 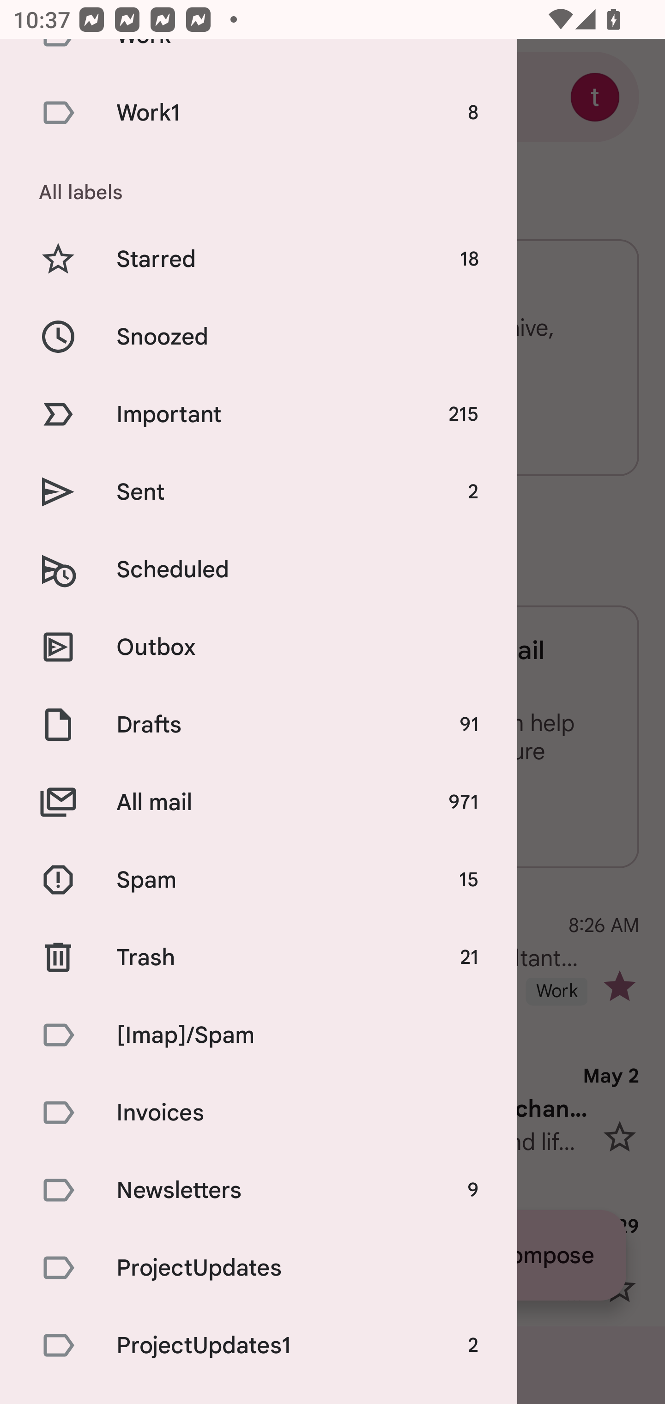 I want to click on Snoozed, so click(x=259, y=336).